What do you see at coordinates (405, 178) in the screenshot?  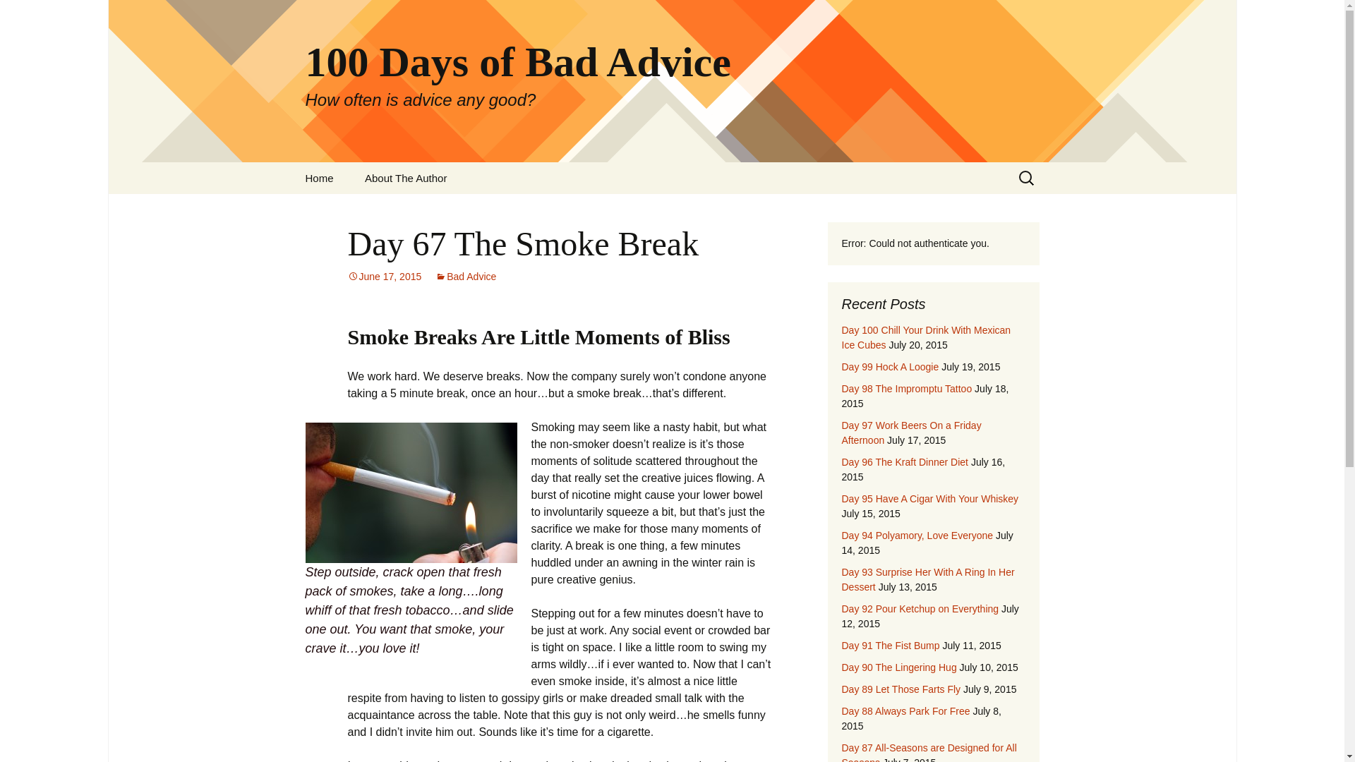 I see `About The Author` at bounding box center [405, 178].